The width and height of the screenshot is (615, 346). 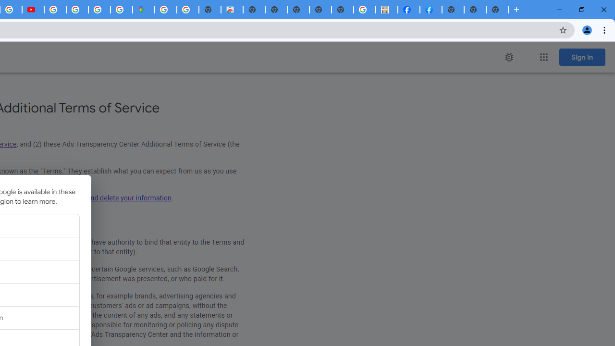 I want to click on Sign Up for Facebook, so click(x=431, y=10).